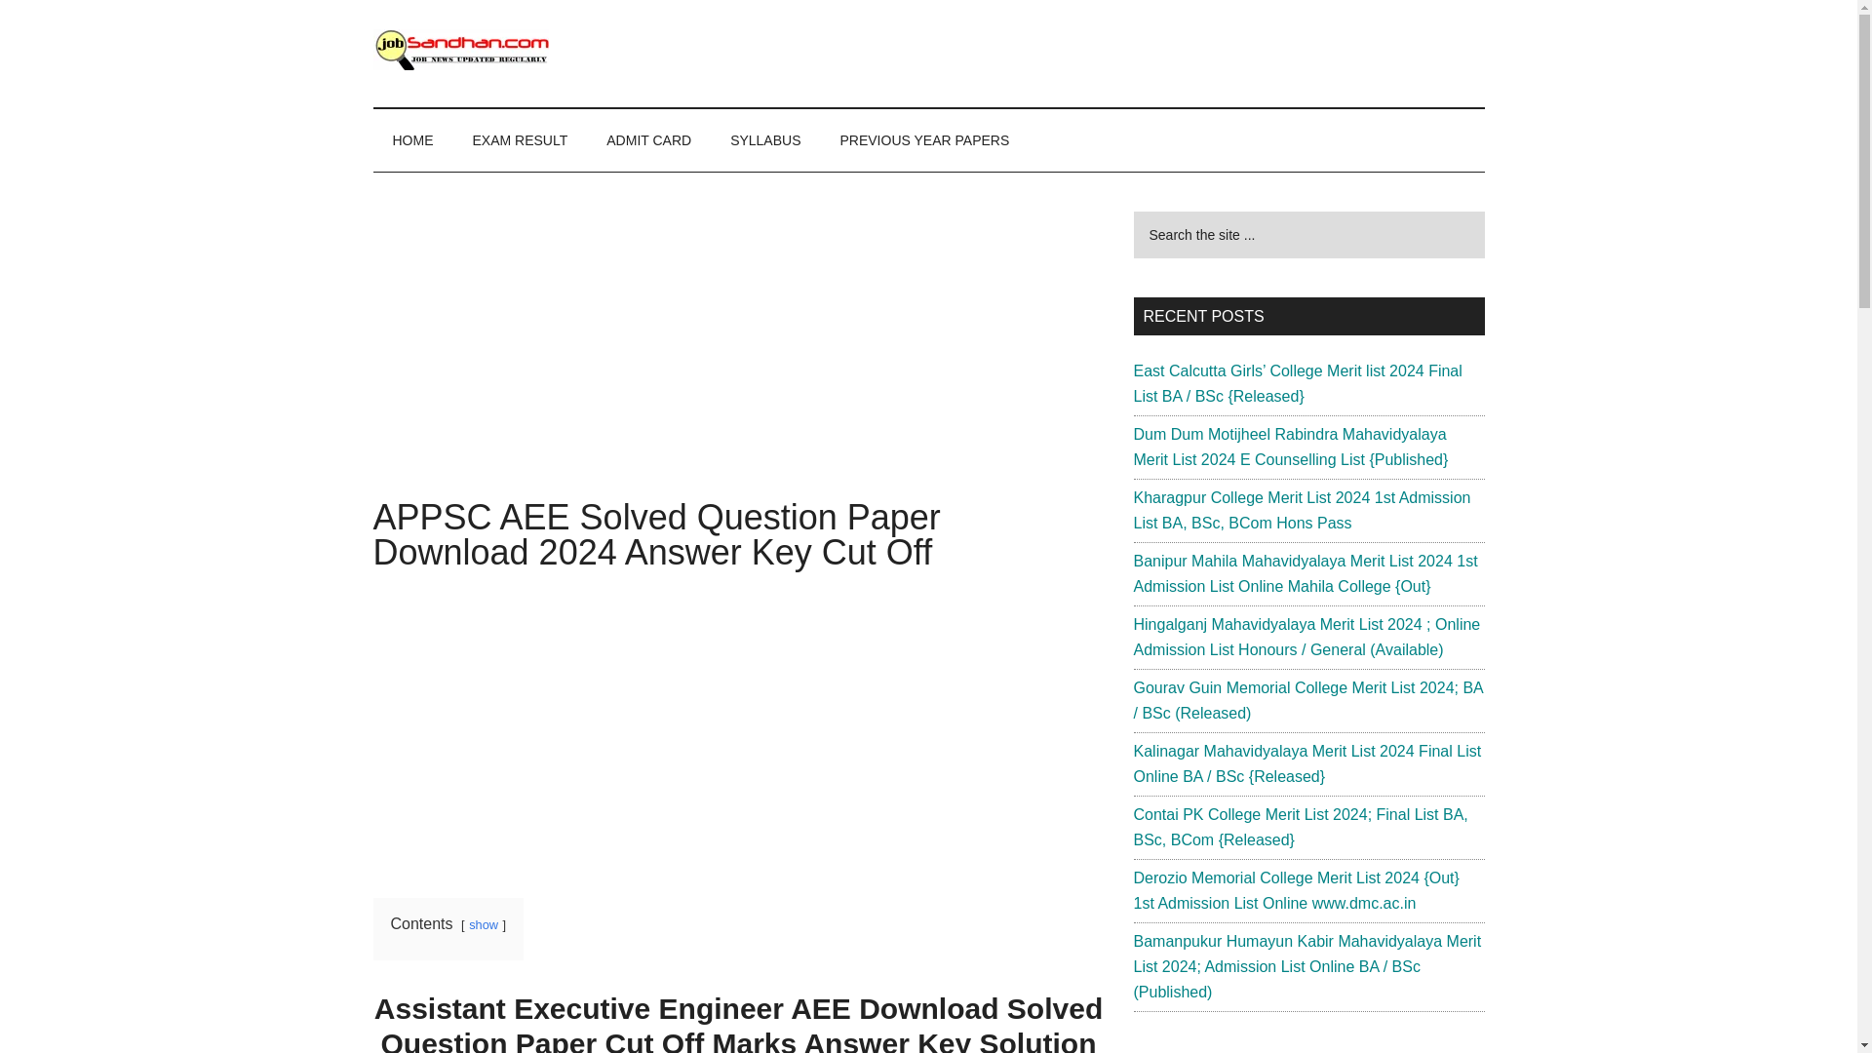 The height and width of the screenshot is (1053, 1872). I want to click on ADMIT CARD, so click(649, 140).